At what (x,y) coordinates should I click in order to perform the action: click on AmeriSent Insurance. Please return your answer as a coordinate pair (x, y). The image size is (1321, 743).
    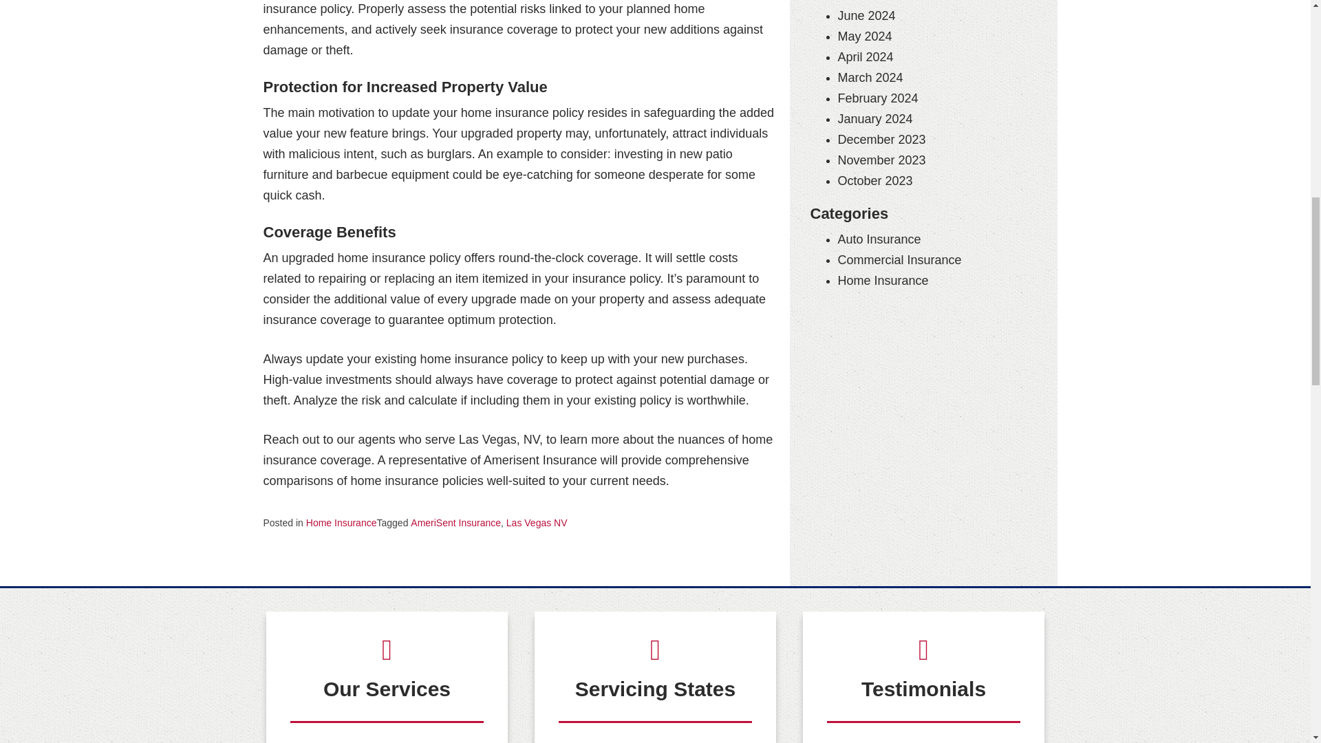
    Looking at the image, I should click on (455, 523).